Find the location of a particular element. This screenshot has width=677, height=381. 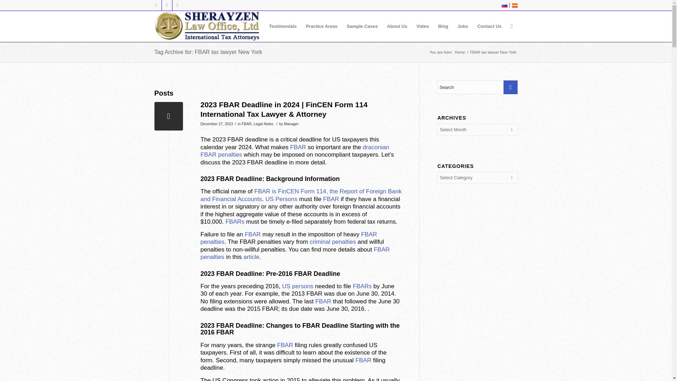

Sample Cases is located at coordinates (362, 26).